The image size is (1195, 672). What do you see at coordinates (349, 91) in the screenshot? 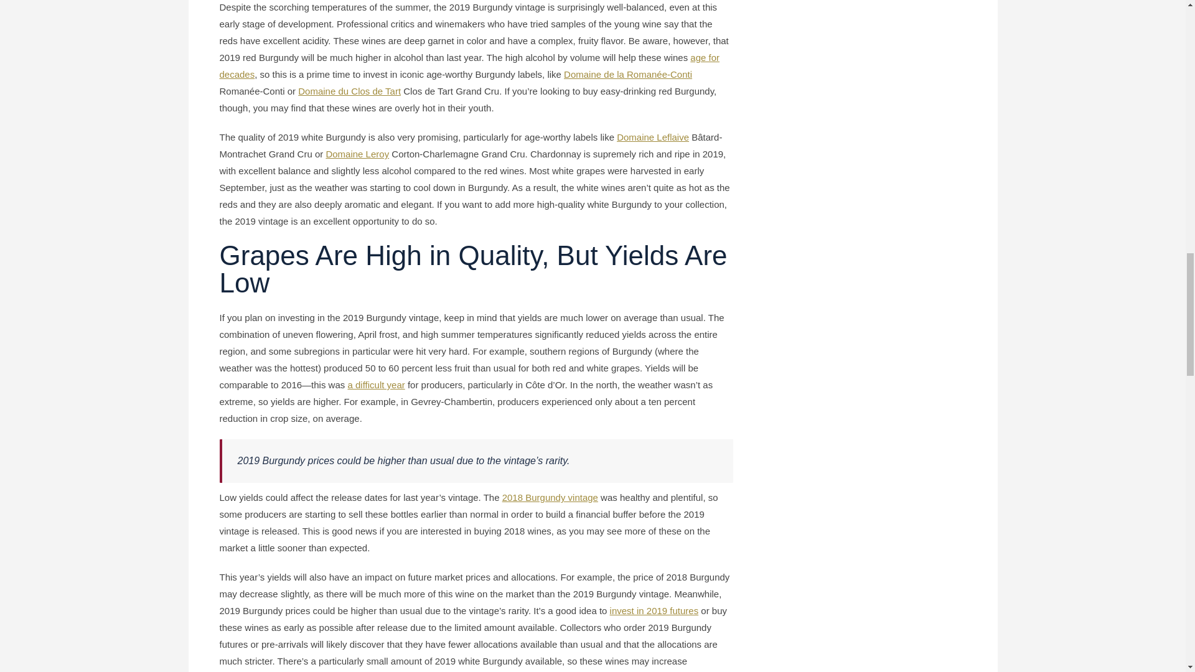
I see `Domaine du Clos de Tart` at bounding box center [349, 91].